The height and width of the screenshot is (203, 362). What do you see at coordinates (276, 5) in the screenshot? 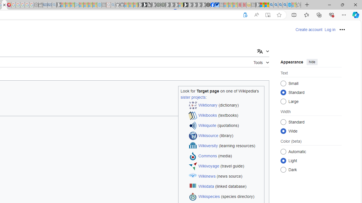
I see `2009 Bing officially replaced Live Search on June 3 - Search` at bounding box center [276, 5].